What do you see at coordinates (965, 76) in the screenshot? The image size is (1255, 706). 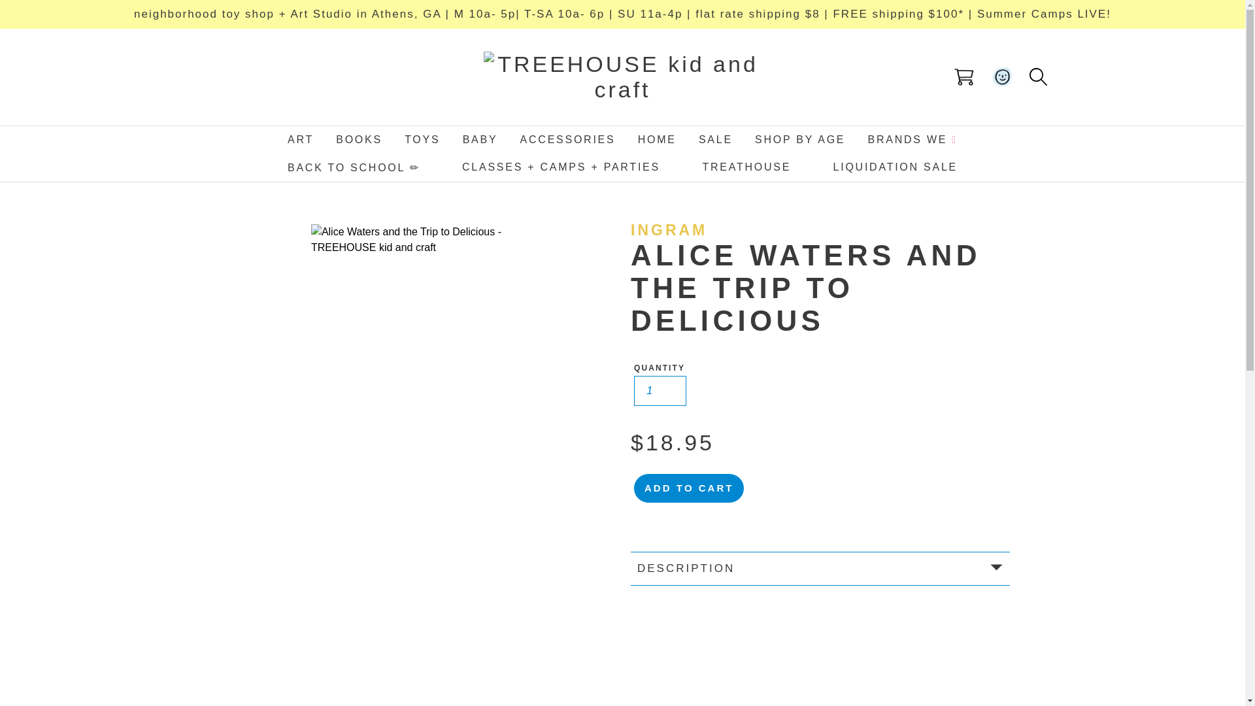 I see `Cart` at bounding box center [965, 76].